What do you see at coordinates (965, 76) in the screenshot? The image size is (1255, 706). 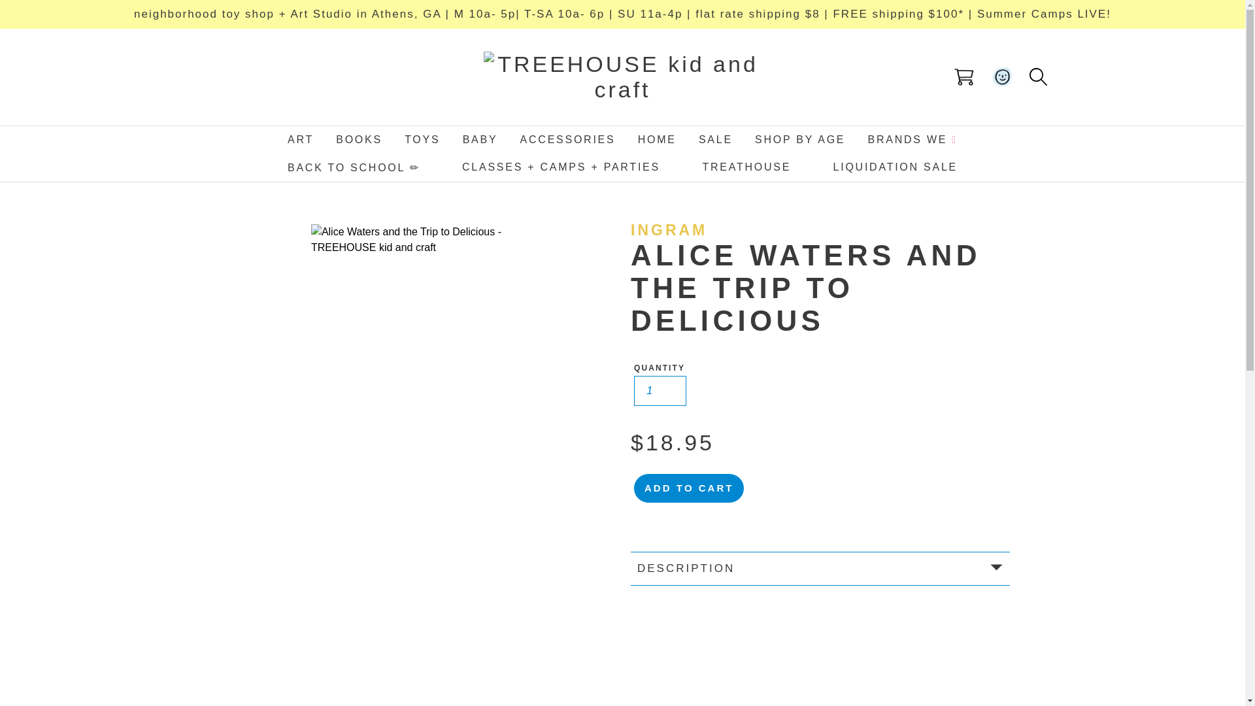 I see `Cart` at bounding box center [965, 76].